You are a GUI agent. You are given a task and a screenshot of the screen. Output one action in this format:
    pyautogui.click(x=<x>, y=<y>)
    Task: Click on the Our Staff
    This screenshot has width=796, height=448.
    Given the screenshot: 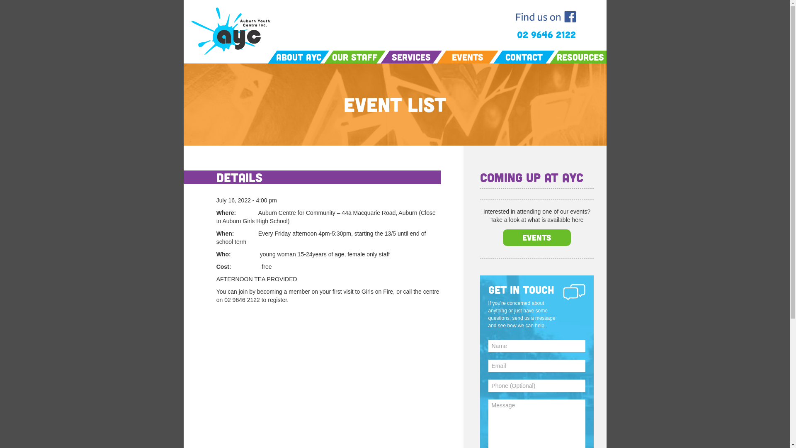 What is the action you would take?
    pyautogui.click(x=355, y=57)
    